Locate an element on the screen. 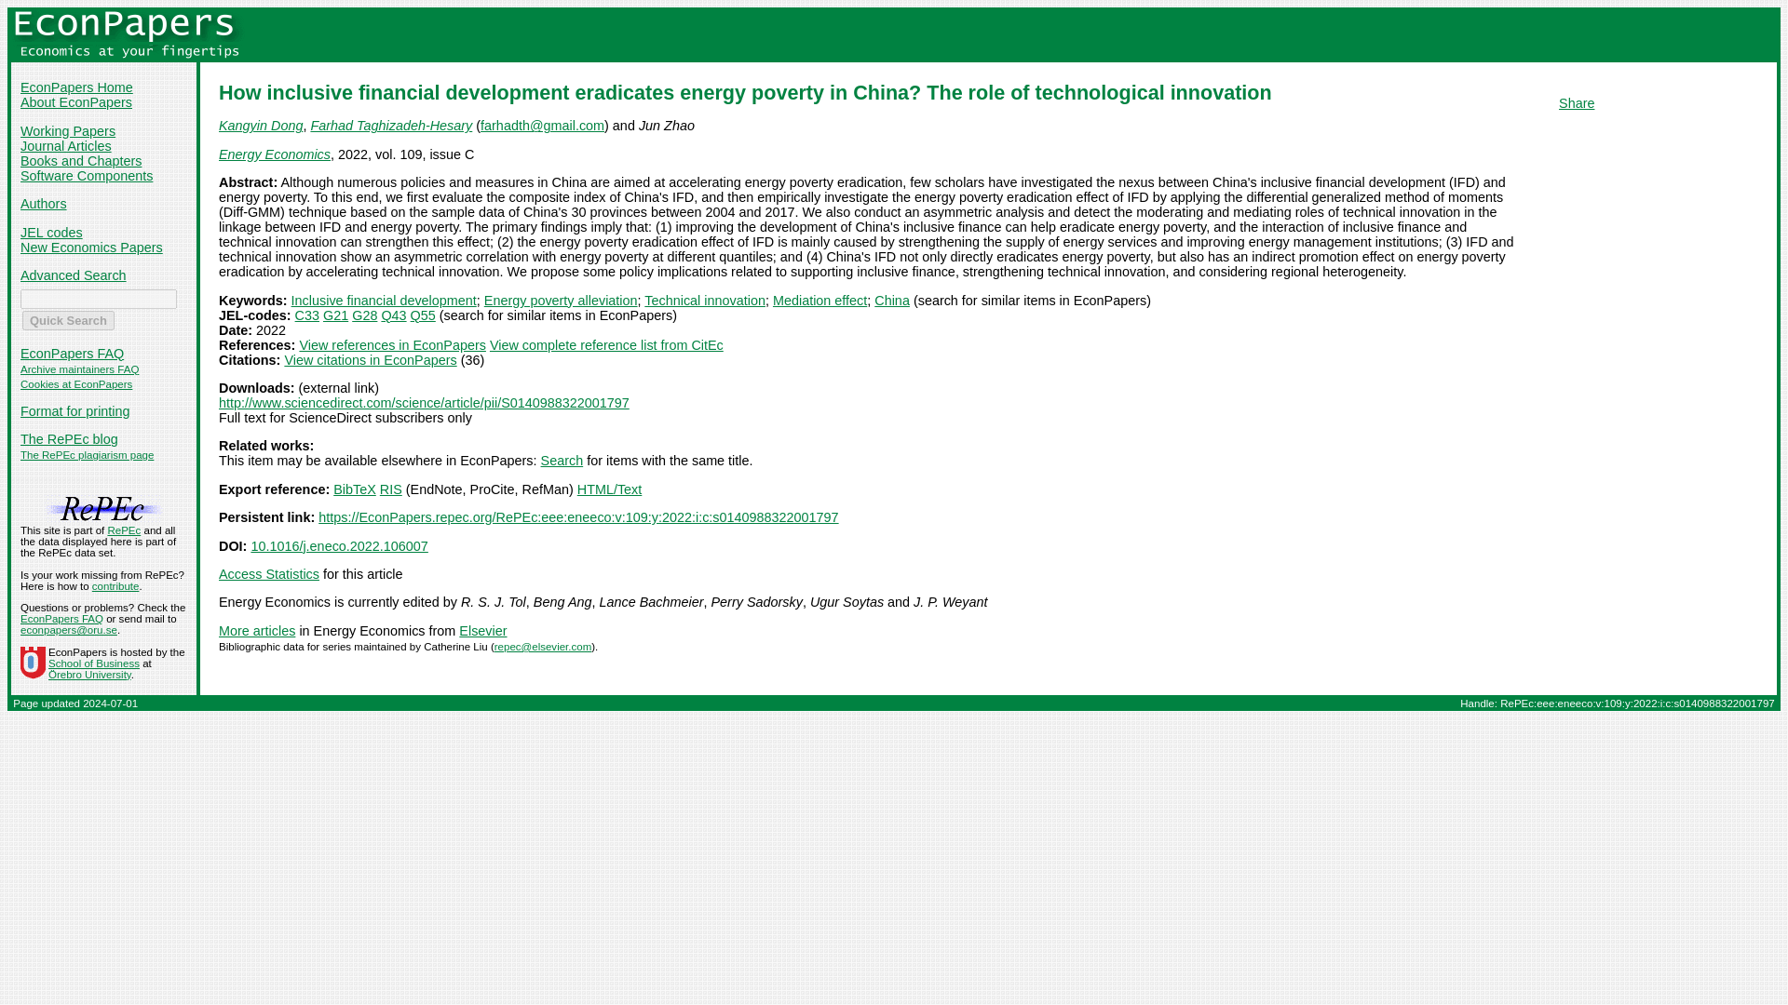  Authors is located at coordinates (43, 203).